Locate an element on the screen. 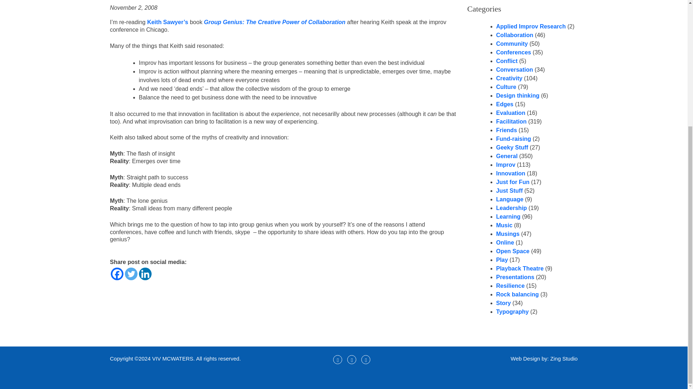 This screenshot has height=389, width=693. Culture is located at coordinates (506, 87).